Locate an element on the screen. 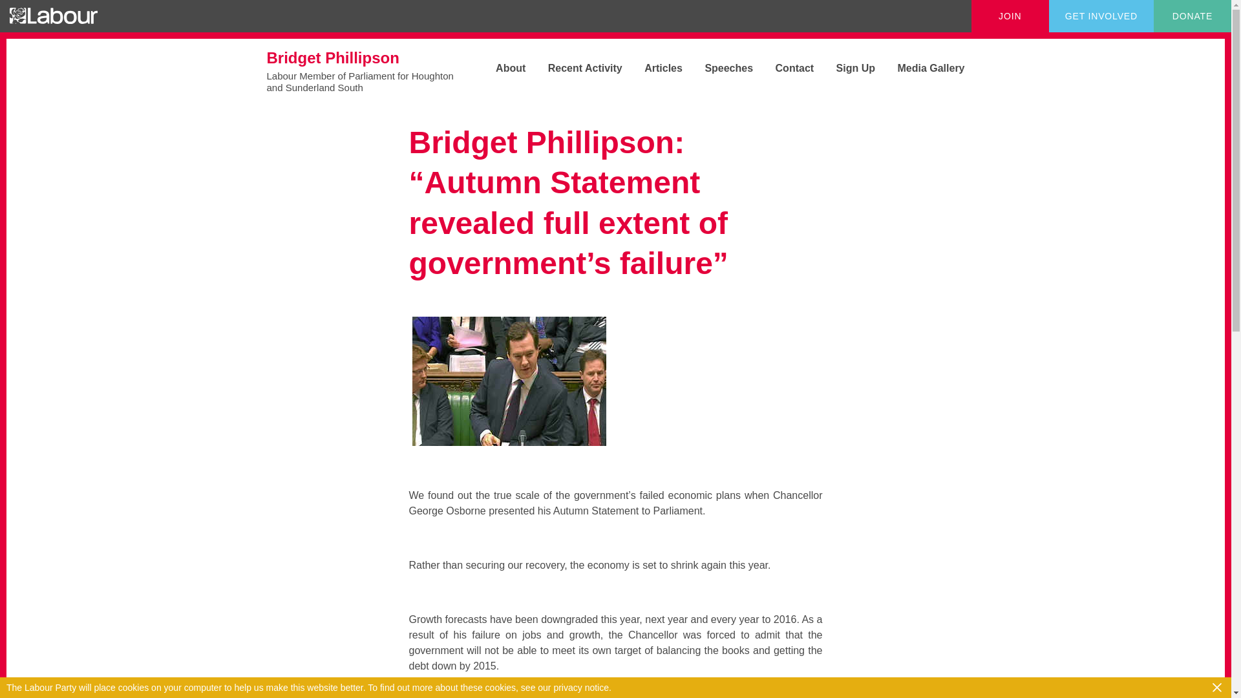 The width and height of the screenshot is (1241, 698). Media Gallery is located at coordinates (920, 69).